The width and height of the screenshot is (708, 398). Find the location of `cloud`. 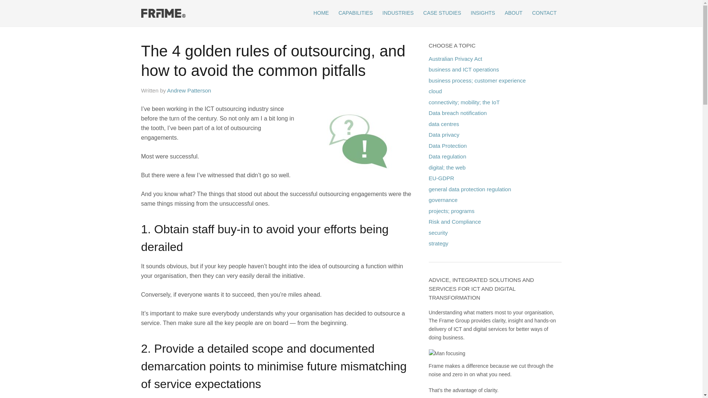

cloud is located at coordinates (435, 91).